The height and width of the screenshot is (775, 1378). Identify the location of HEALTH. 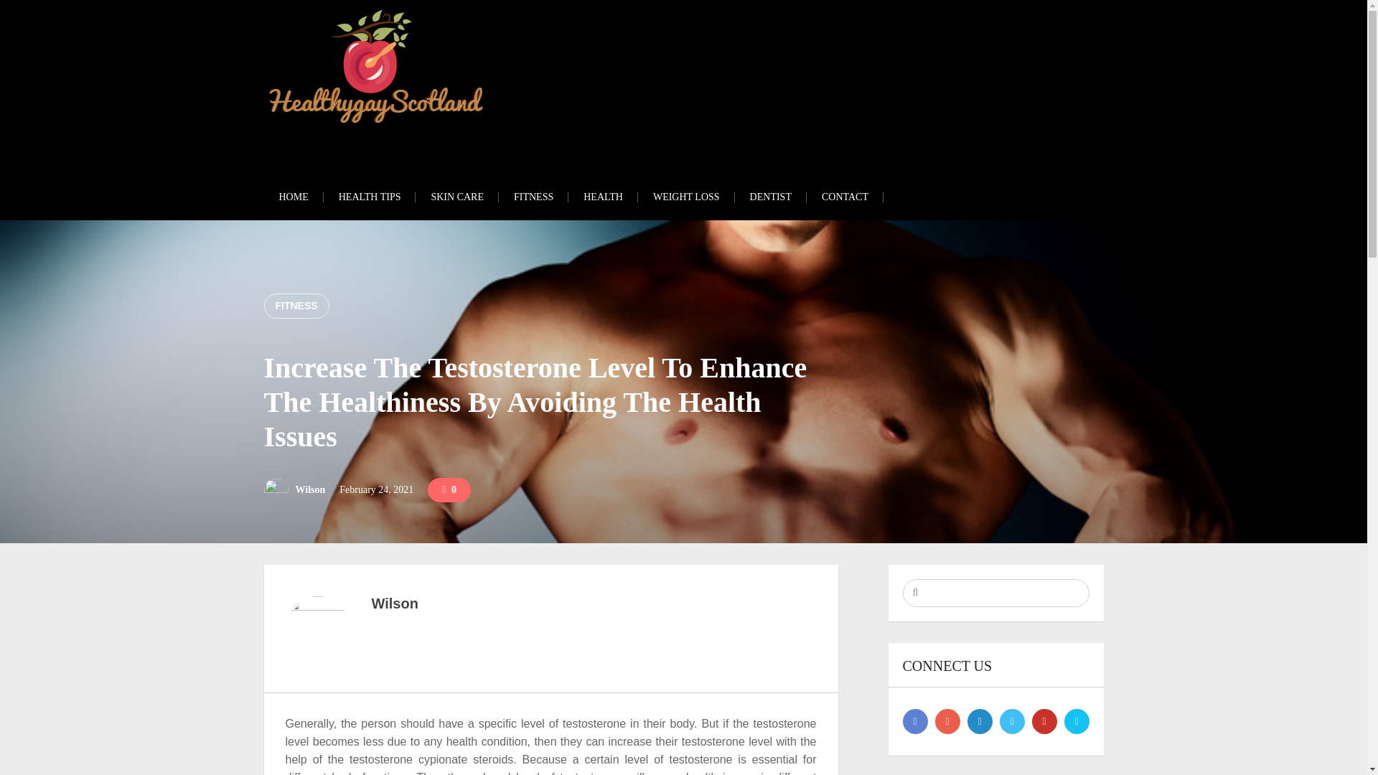
(603, 197).